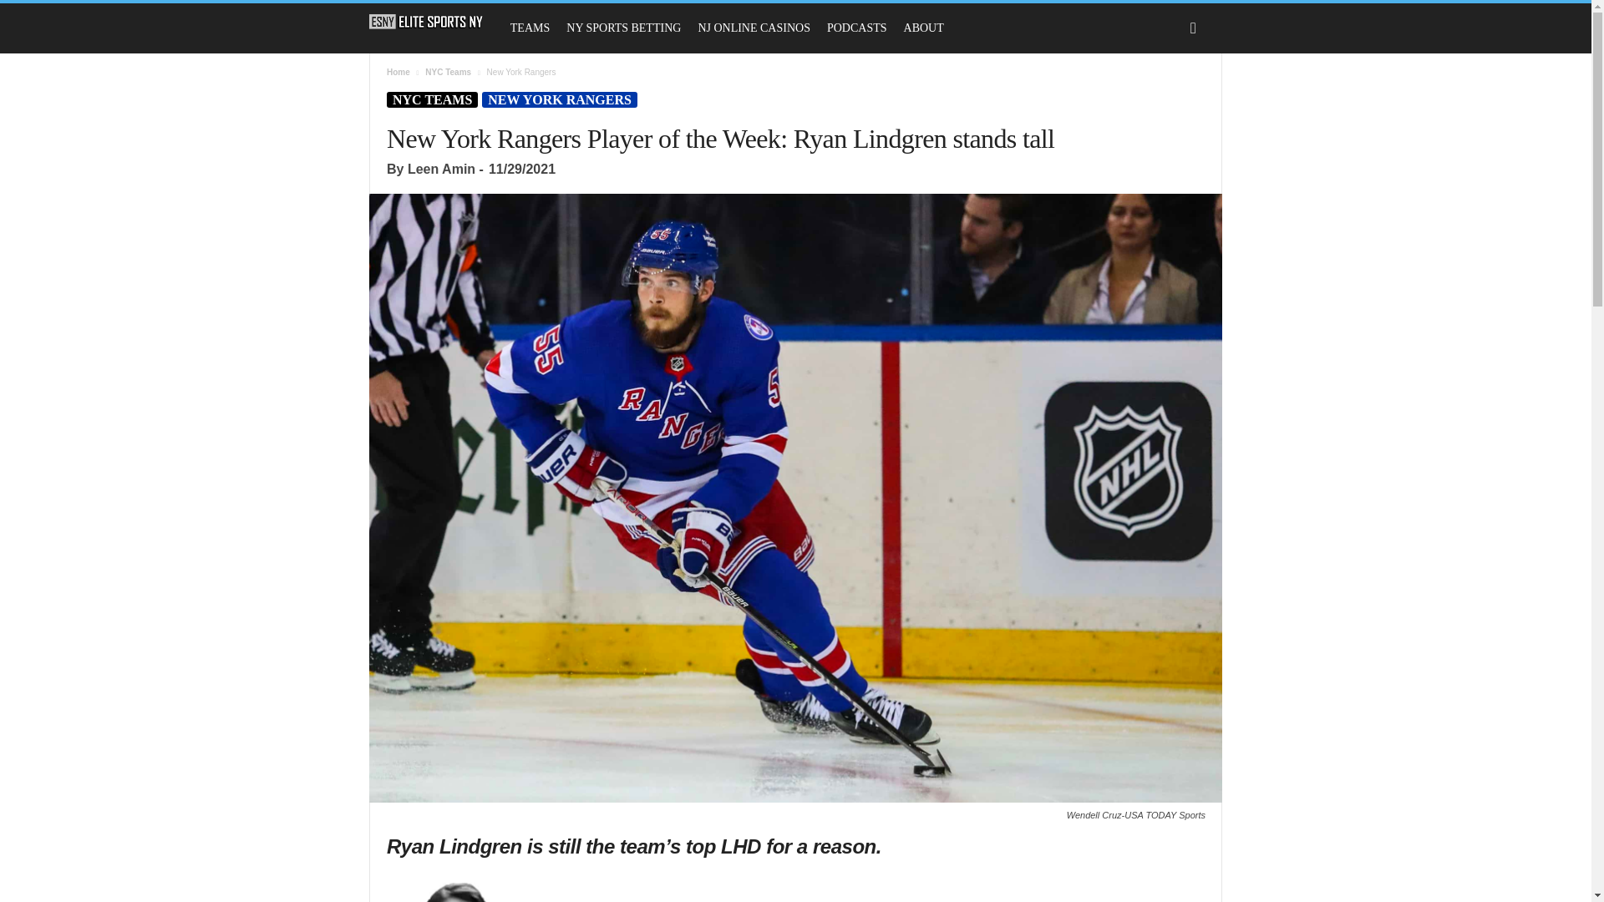 Image resolution: width=1604 pixels, height=902 pixels. I want to click on View all posts in NYC Teams, so click(448, 72).